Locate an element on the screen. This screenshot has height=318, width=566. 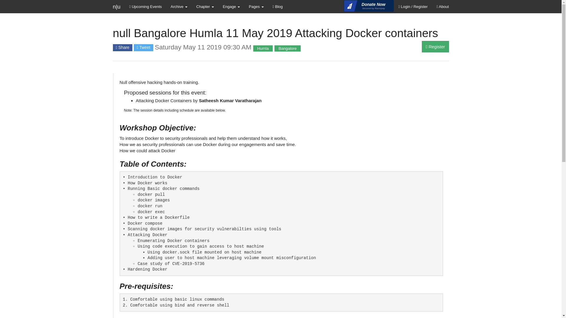
Upcoming Events is located at coordinates (146, 6).